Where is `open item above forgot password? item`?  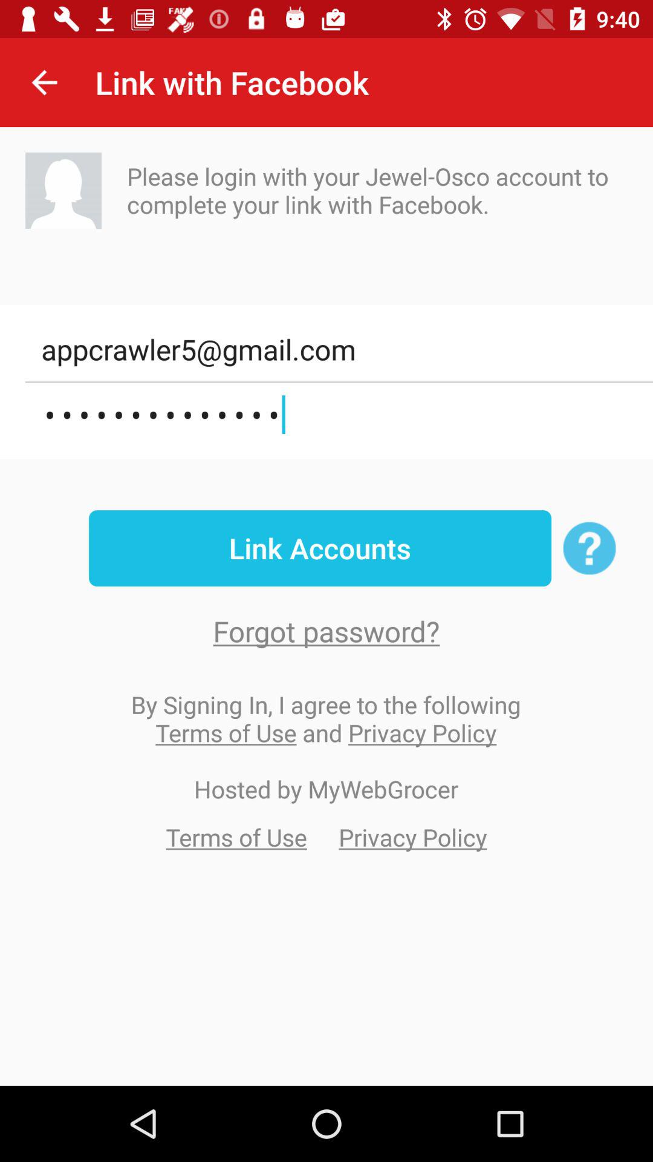
open item above forgot password? item is located at coordinates (320, 548).